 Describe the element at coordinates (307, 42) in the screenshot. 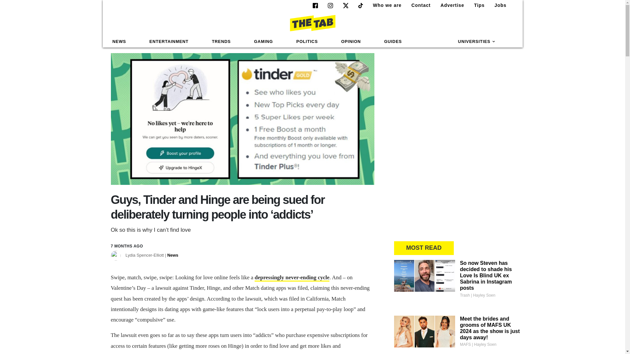

I see `POLITICS` at that location.